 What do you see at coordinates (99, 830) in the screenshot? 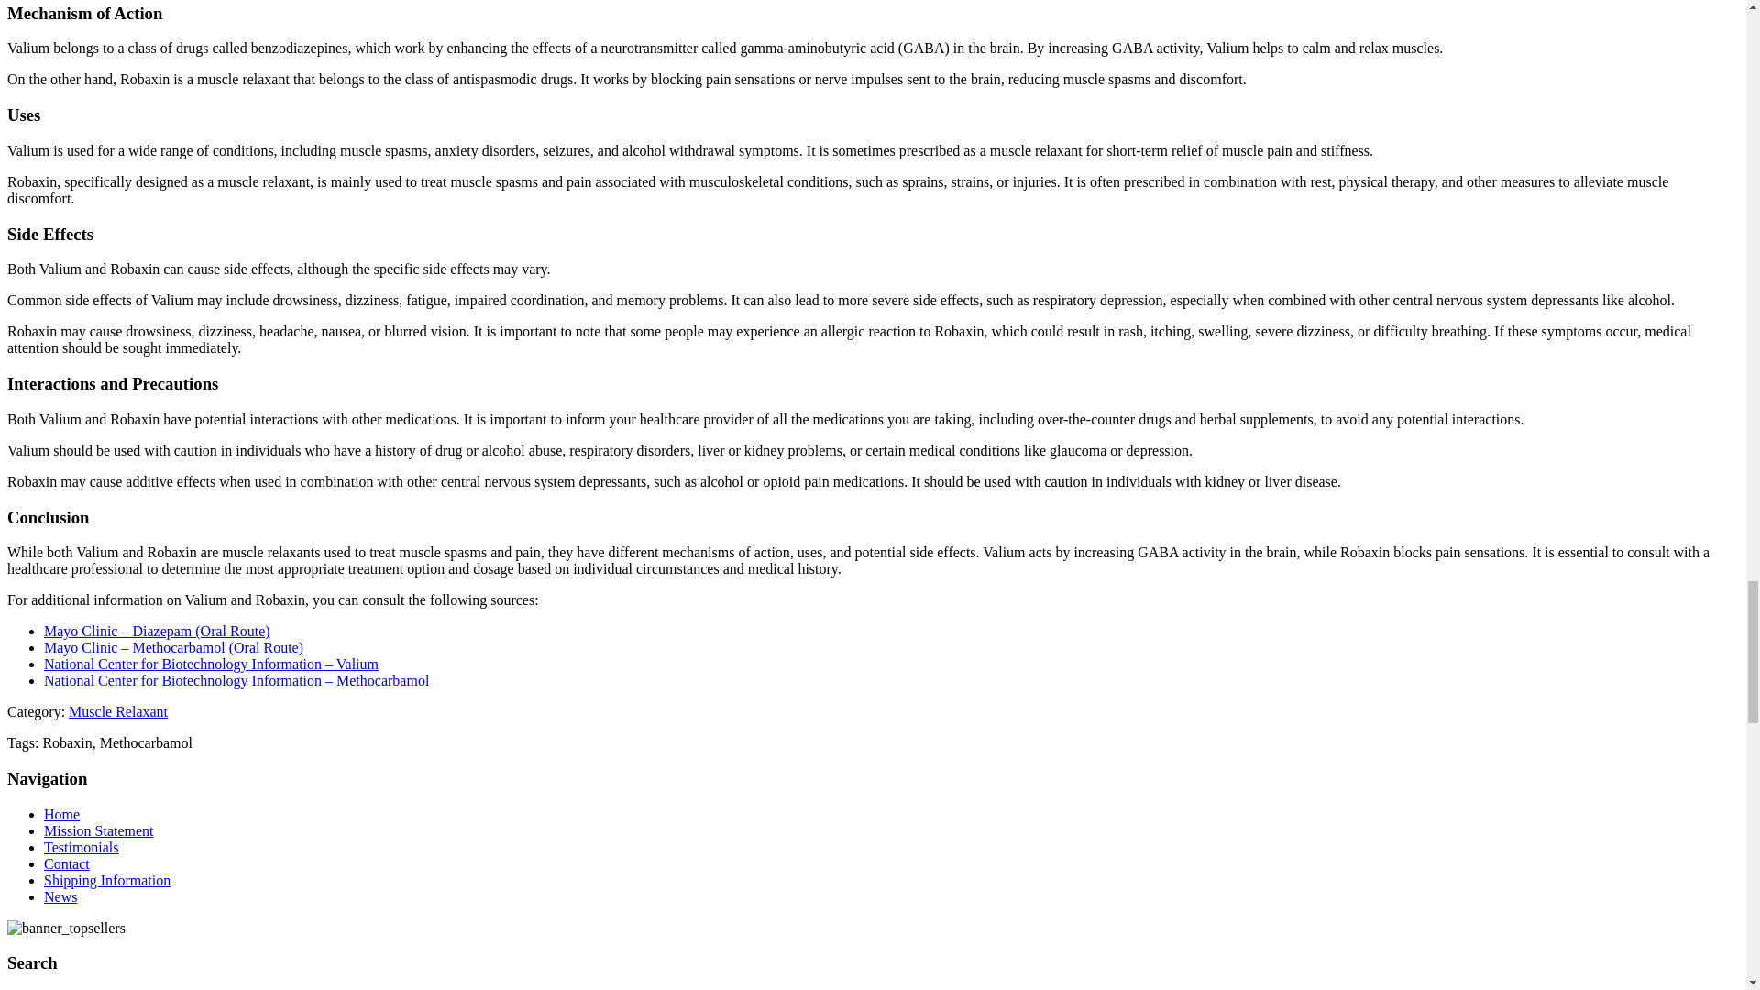
I see `Mission Statement` at bounding box center [99, 830].